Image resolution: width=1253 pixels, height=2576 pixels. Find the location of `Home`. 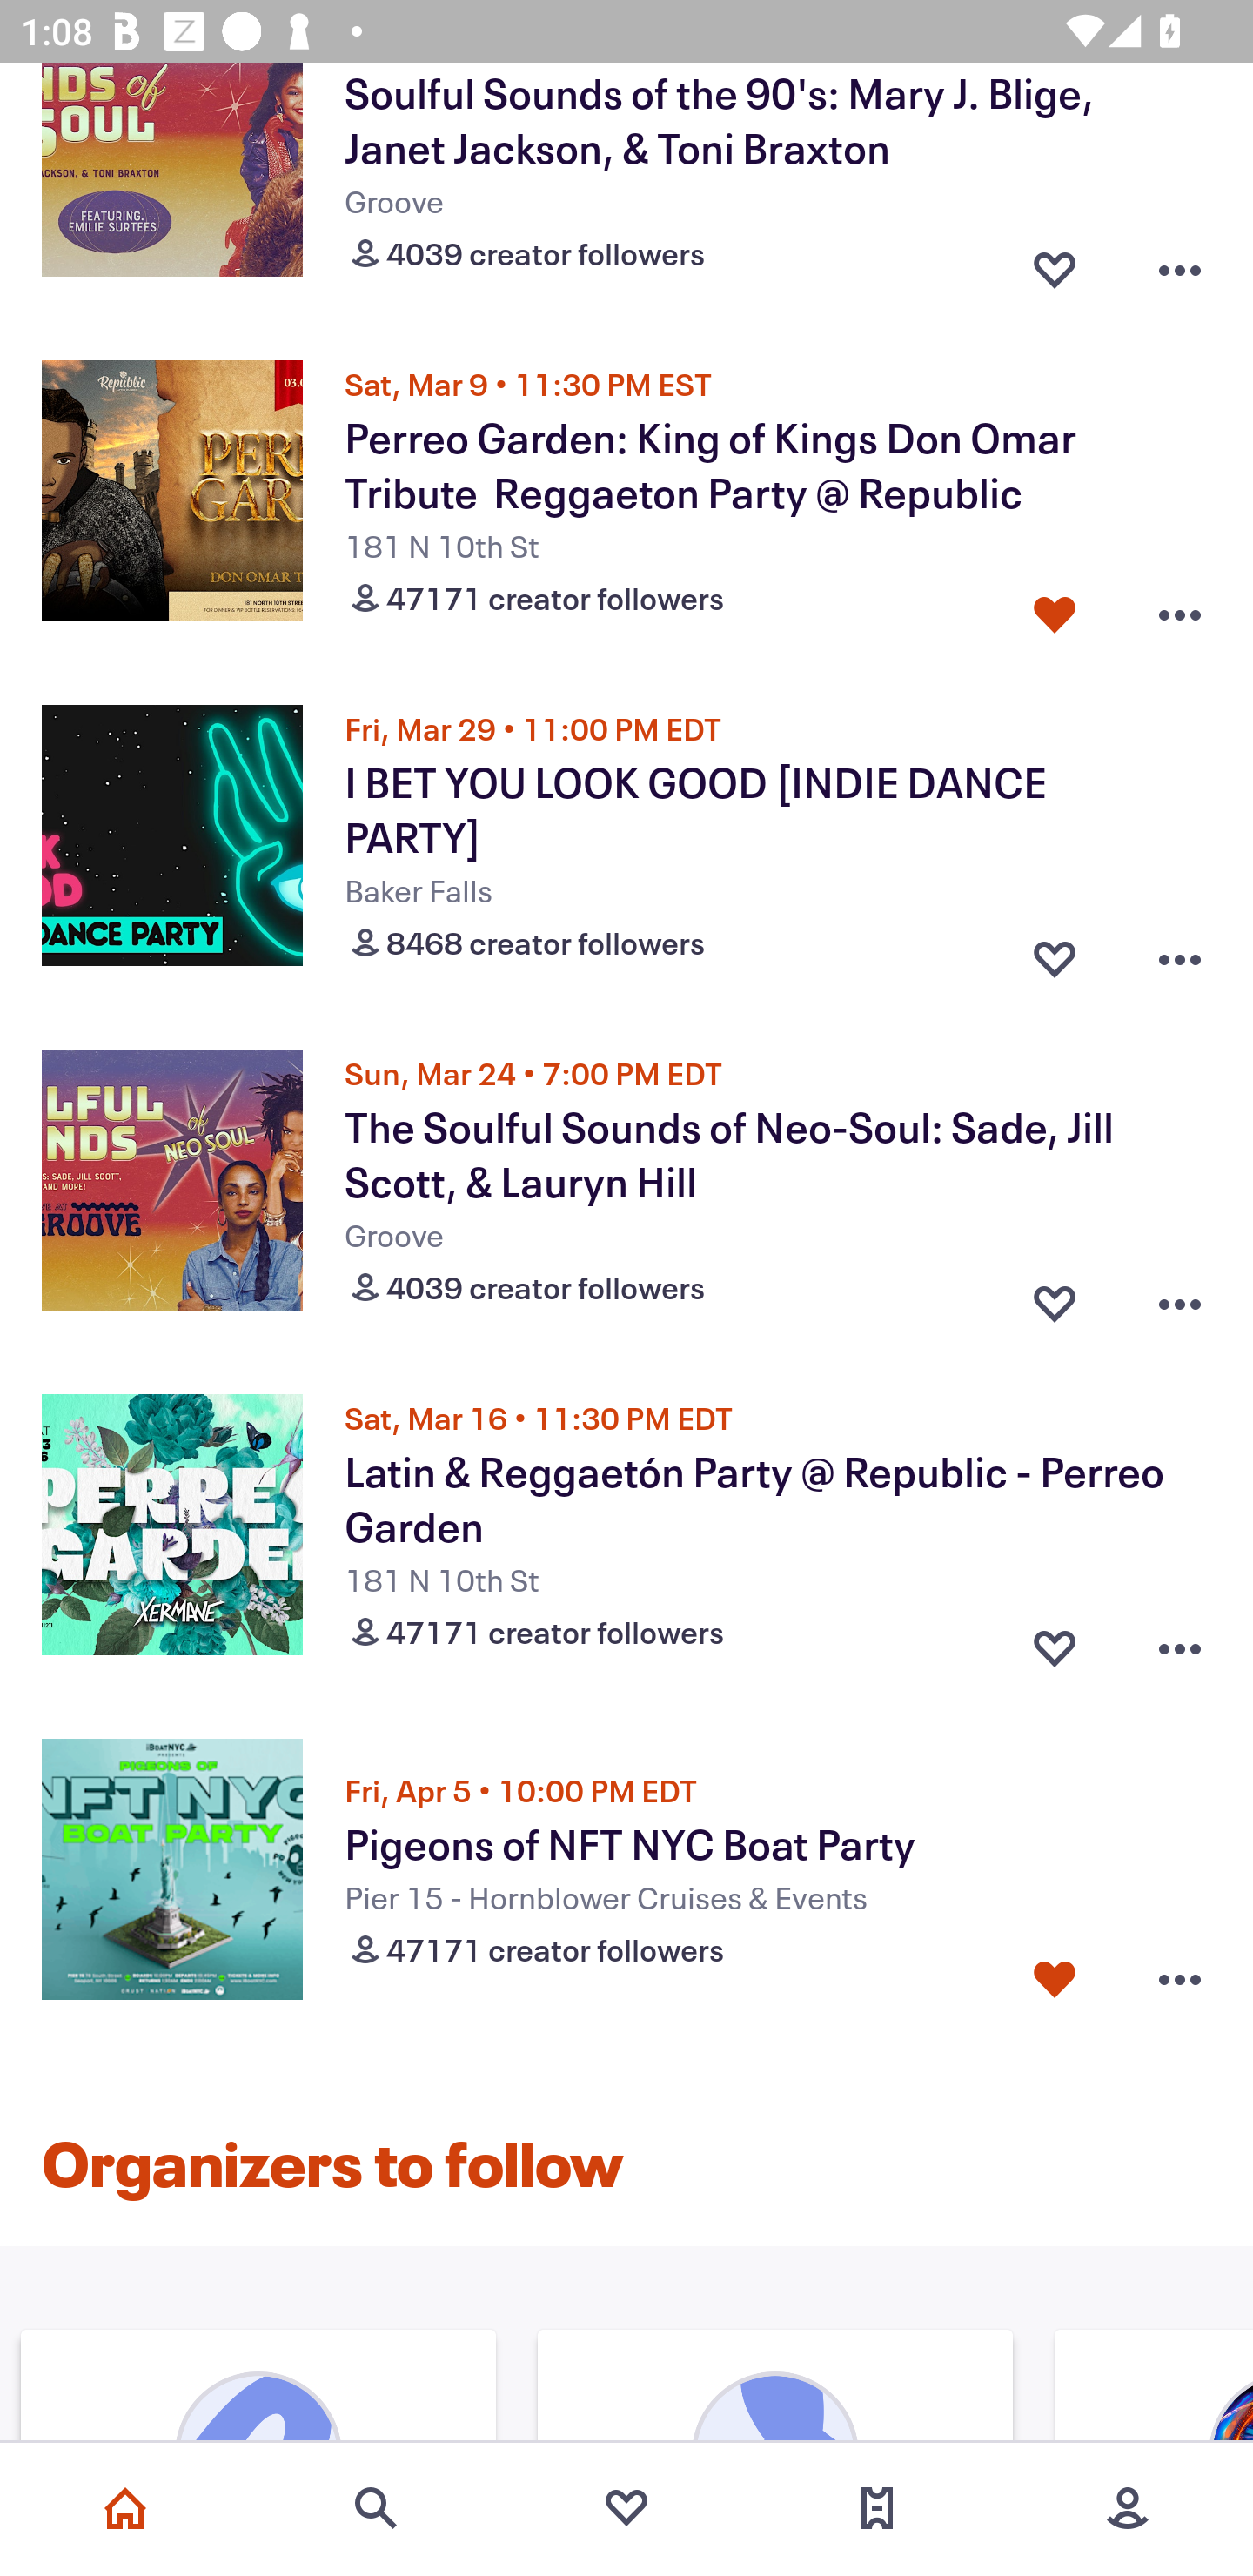

Home is located at coordinates (125, 2508).